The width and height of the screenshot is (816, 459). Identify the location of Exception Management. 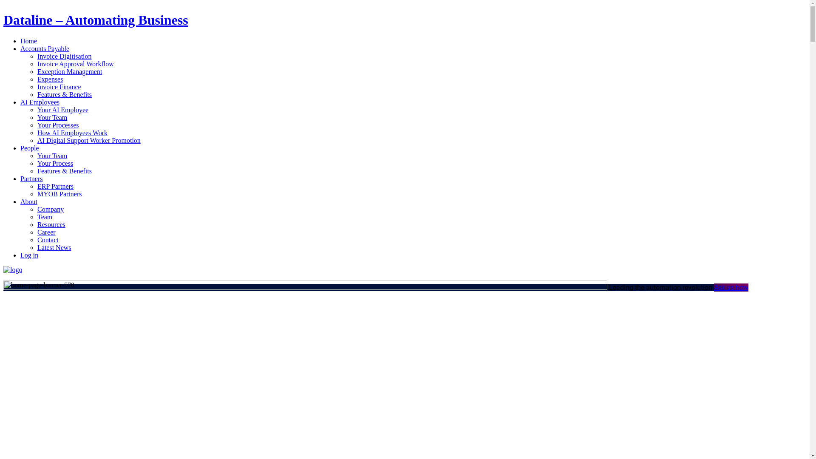
(70, 71).